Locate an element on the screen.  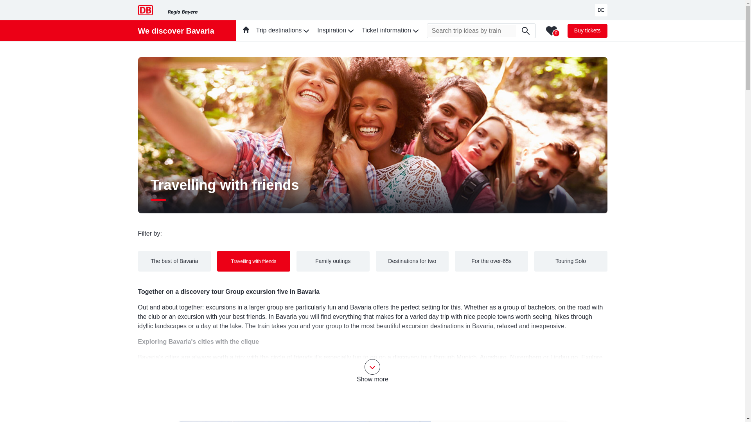
For the over-65s is located at coordinates (491, 261).